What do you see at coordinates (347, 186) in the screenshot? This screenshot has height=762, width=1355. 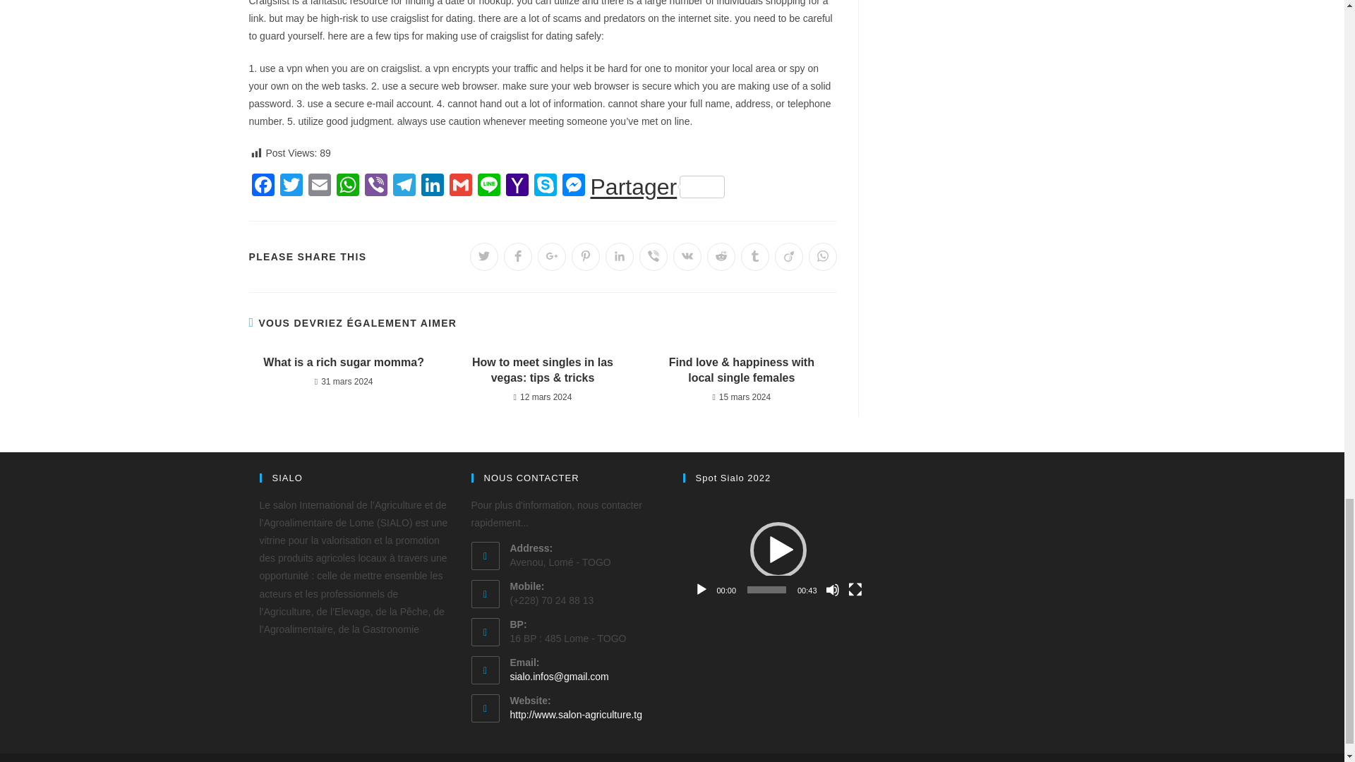 I see `WhatsApp` at bounding box center [347, 186].